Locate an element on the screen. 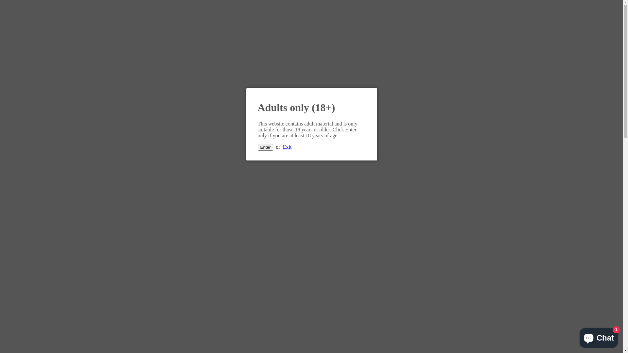 This screenshot has height=353, width=628. All Bowls, Downstems & Bangers is located at coordinates (65, 58).